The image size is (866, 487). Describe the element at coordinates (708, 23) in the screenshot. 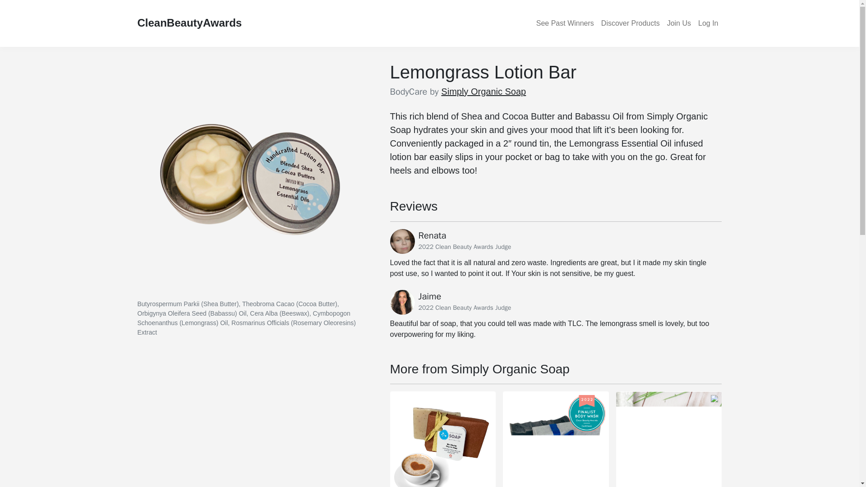

I see `Log In` at that location.